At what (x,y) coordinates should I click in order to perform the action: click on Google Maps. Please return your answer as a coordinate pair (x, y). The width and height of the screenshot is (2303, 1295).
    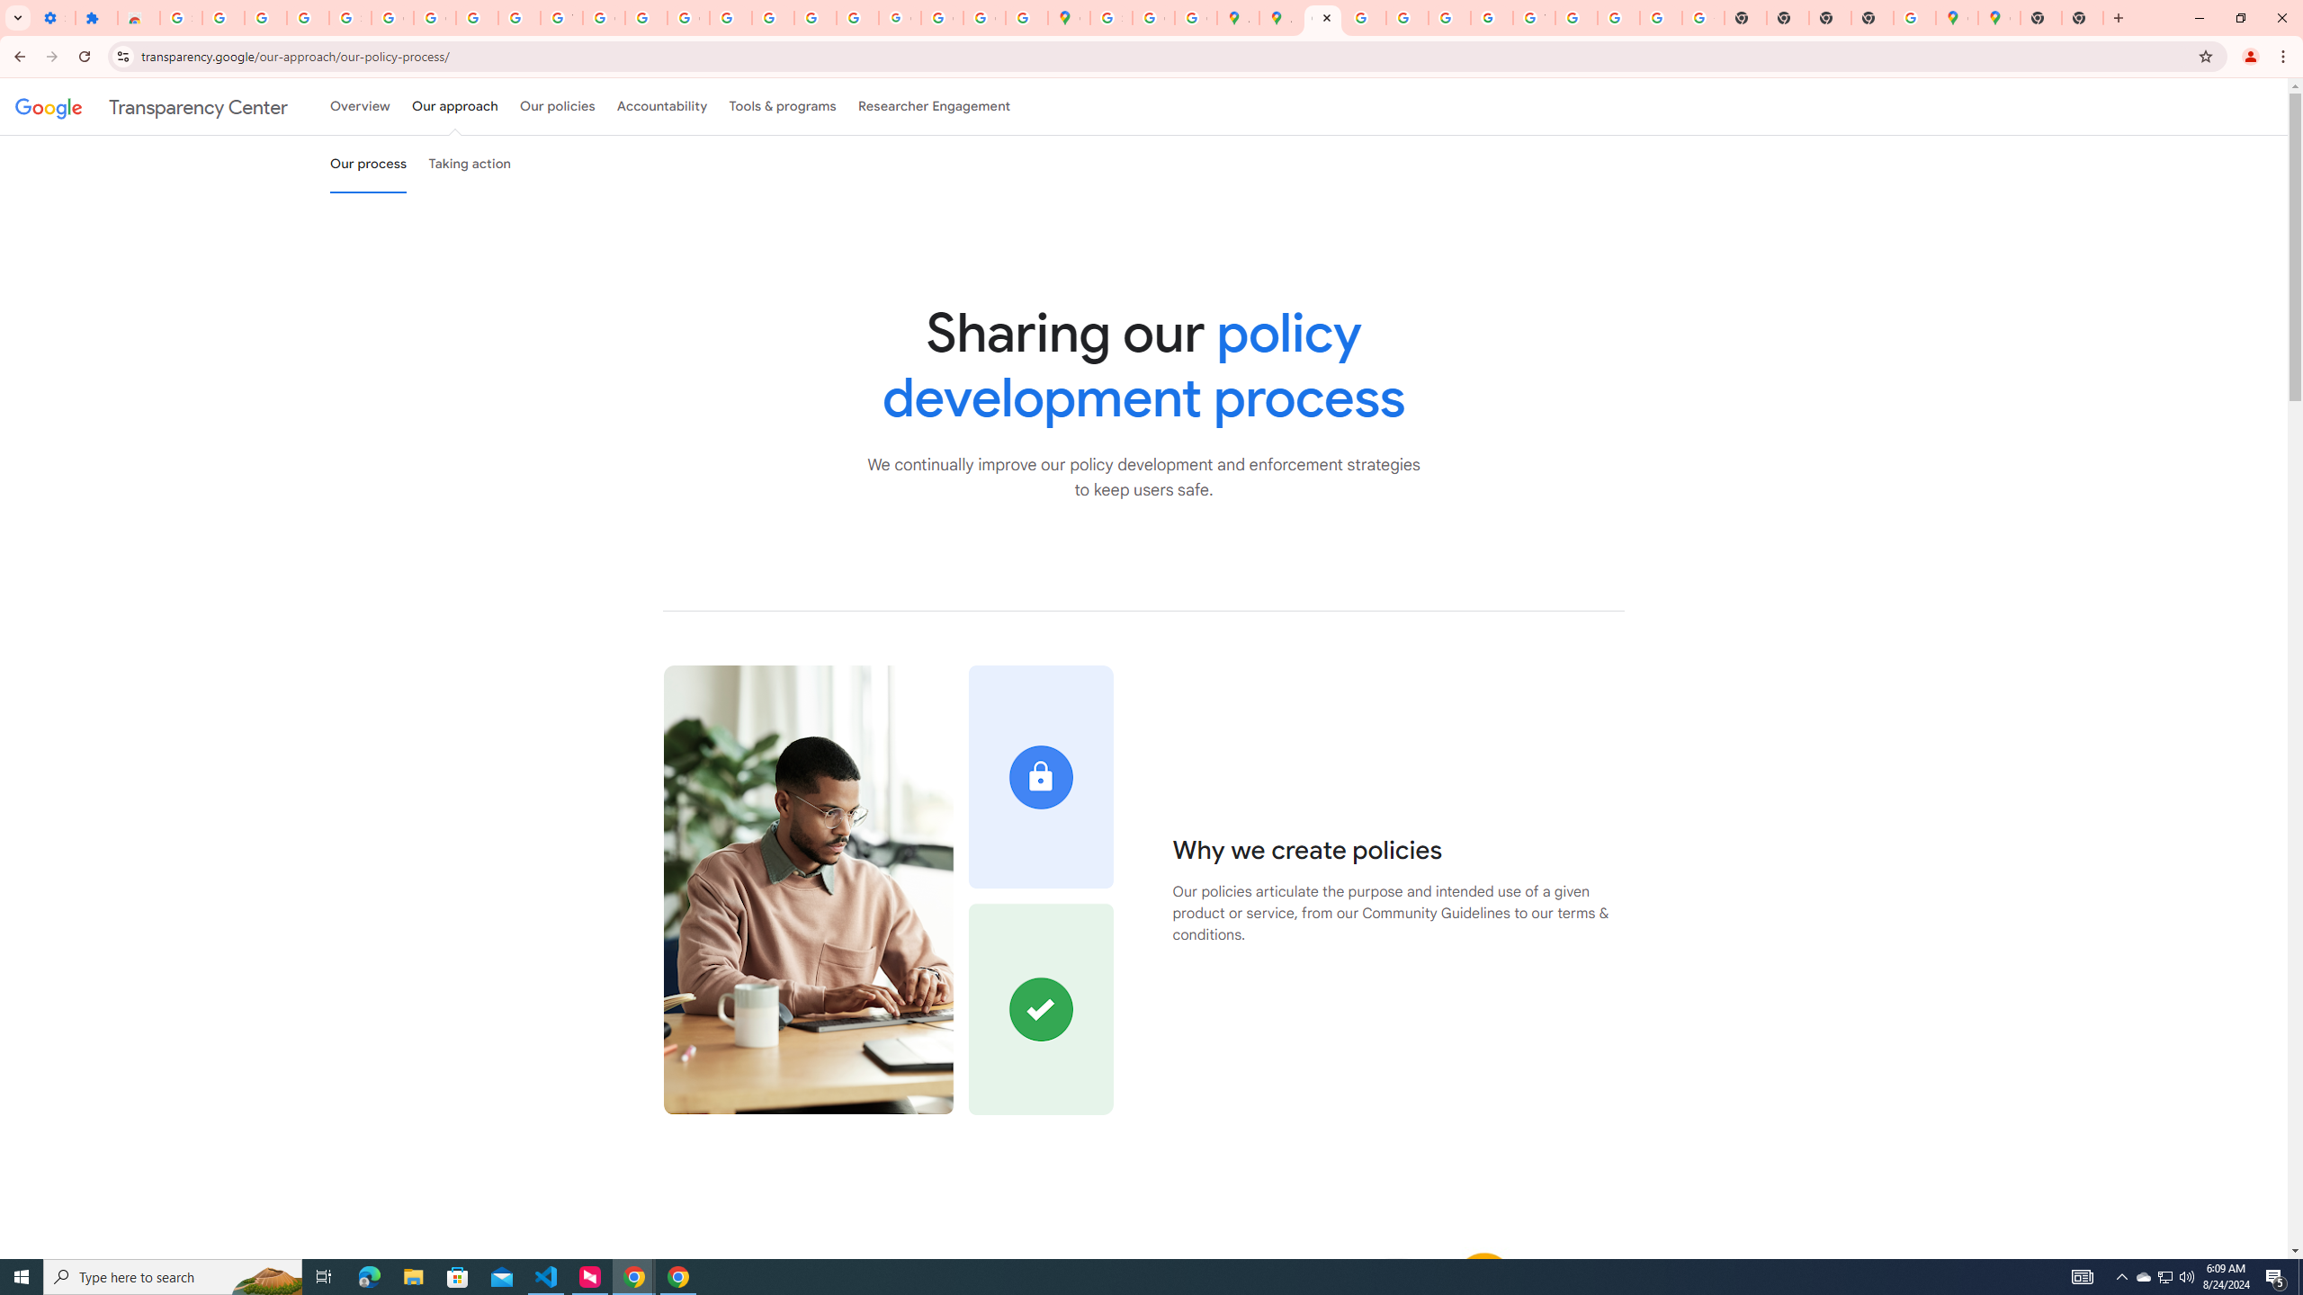
    Looking at the image, I should click on (1956, 18).